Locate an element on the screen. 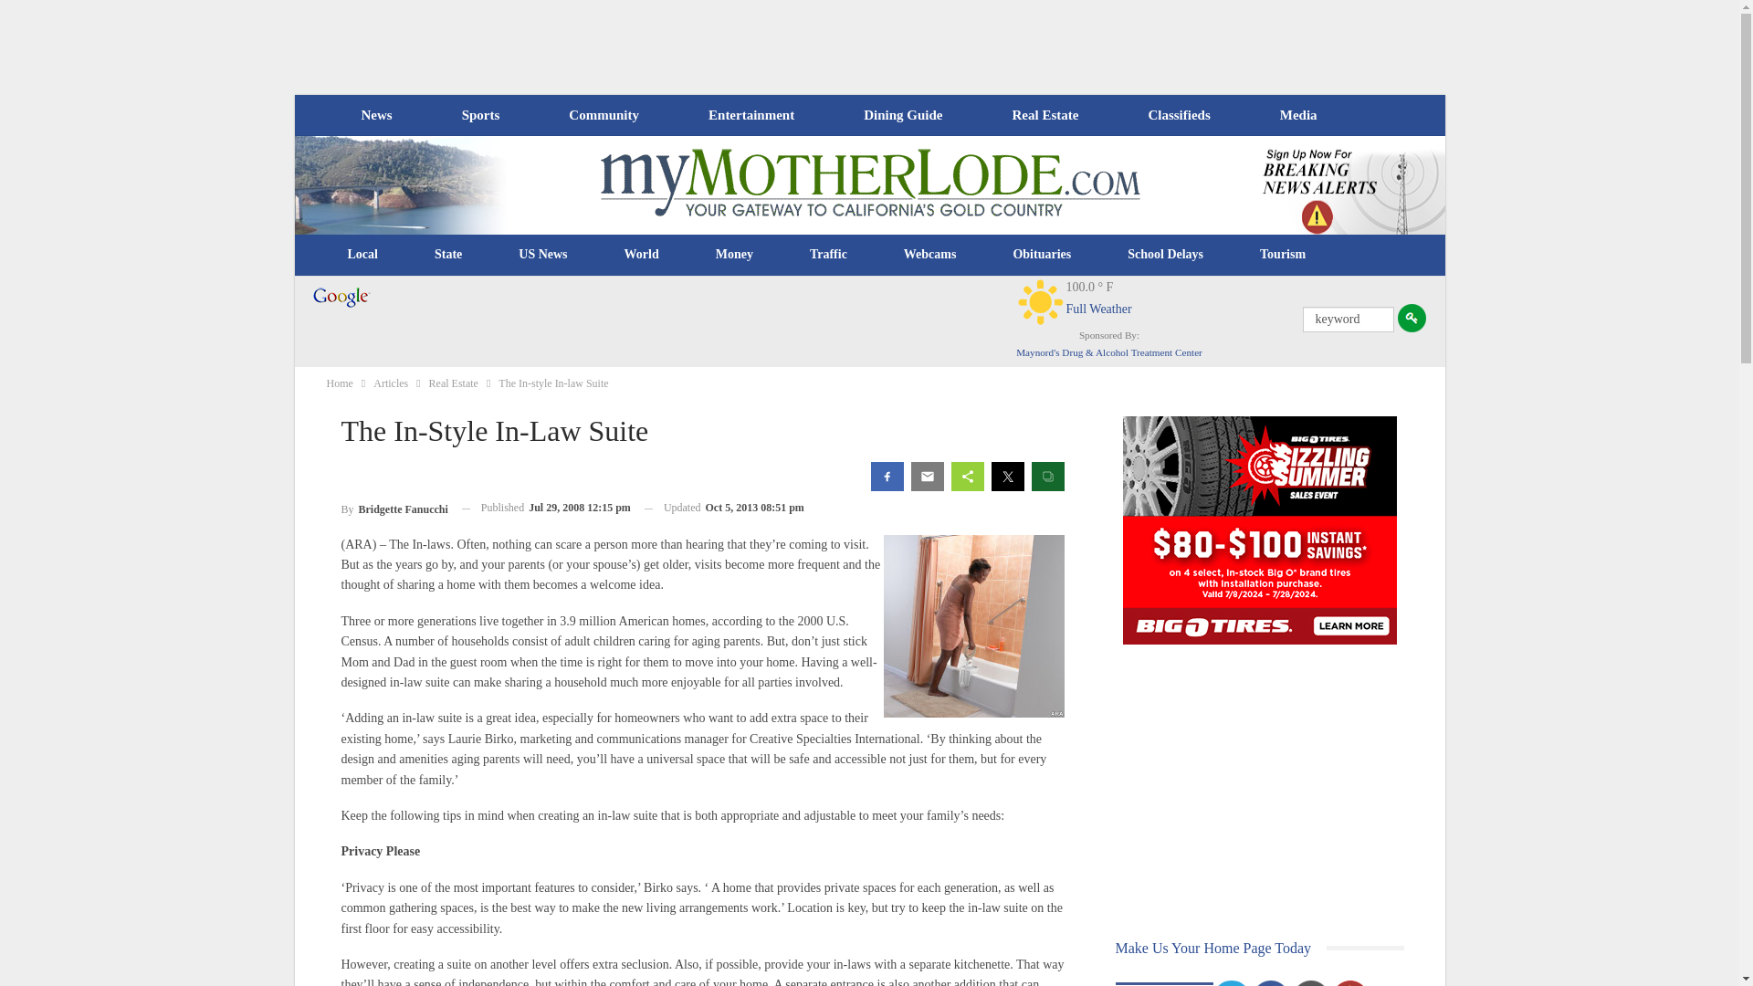  Browse Author Articles is located at coordinates (394, 508).